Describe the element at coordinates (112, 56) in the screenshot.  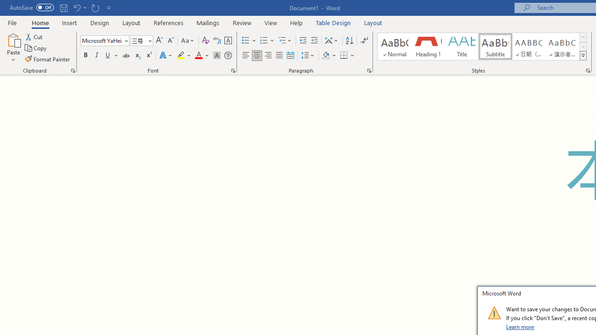
I see `Underline` at that location.